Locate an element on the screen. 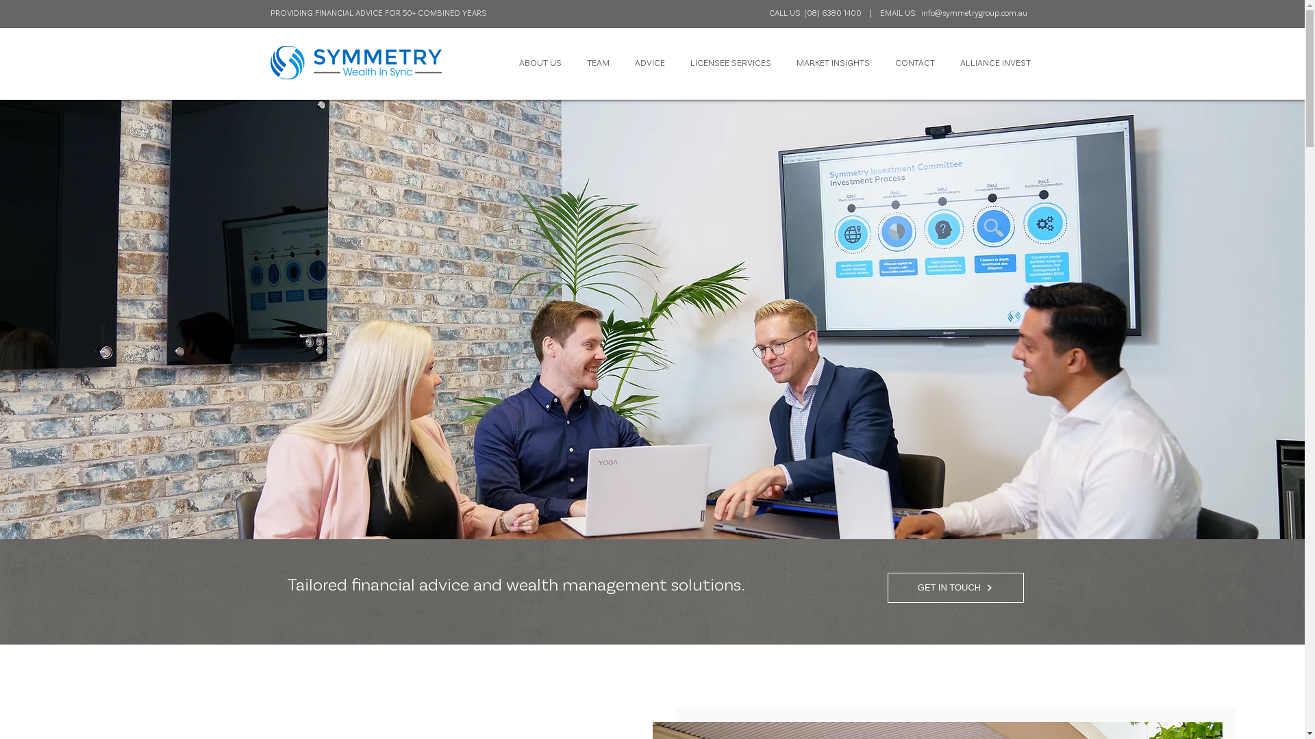 This screenshot has height=739, width=1315. (08) 6380 1400  is located at coordinates (832, 12).